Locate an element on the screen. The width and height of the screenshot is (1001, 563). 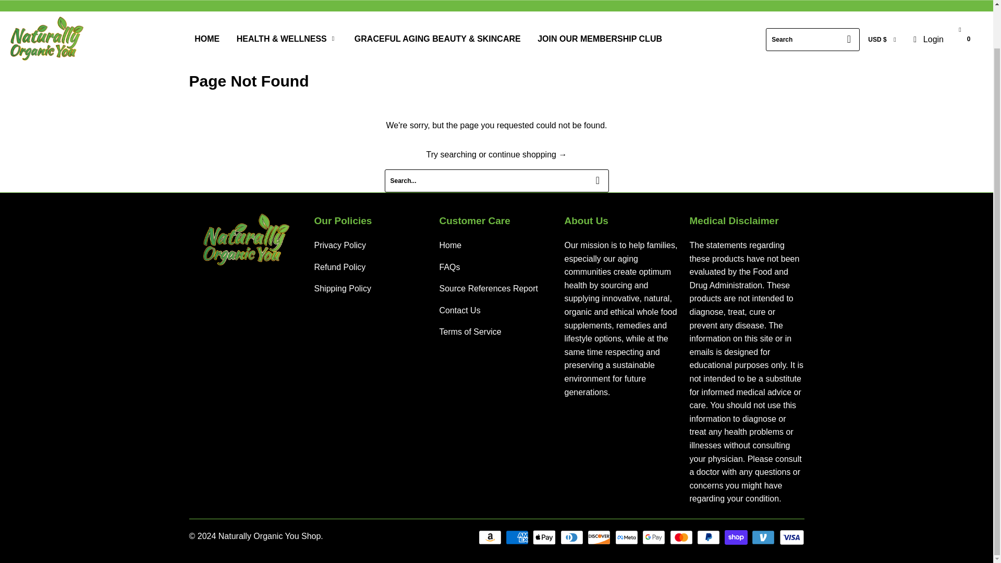
Mastercard is located at coordinates (682, 537).